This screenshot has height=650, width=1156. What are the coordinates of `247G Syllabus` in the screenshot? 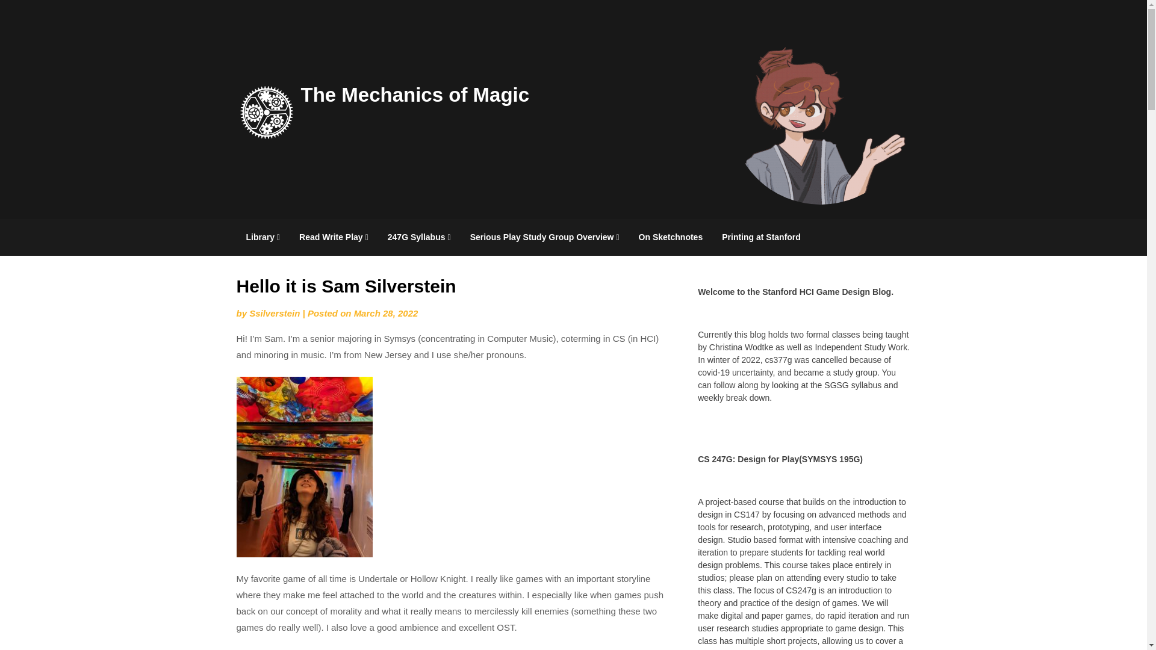 It's located at (419, 237).